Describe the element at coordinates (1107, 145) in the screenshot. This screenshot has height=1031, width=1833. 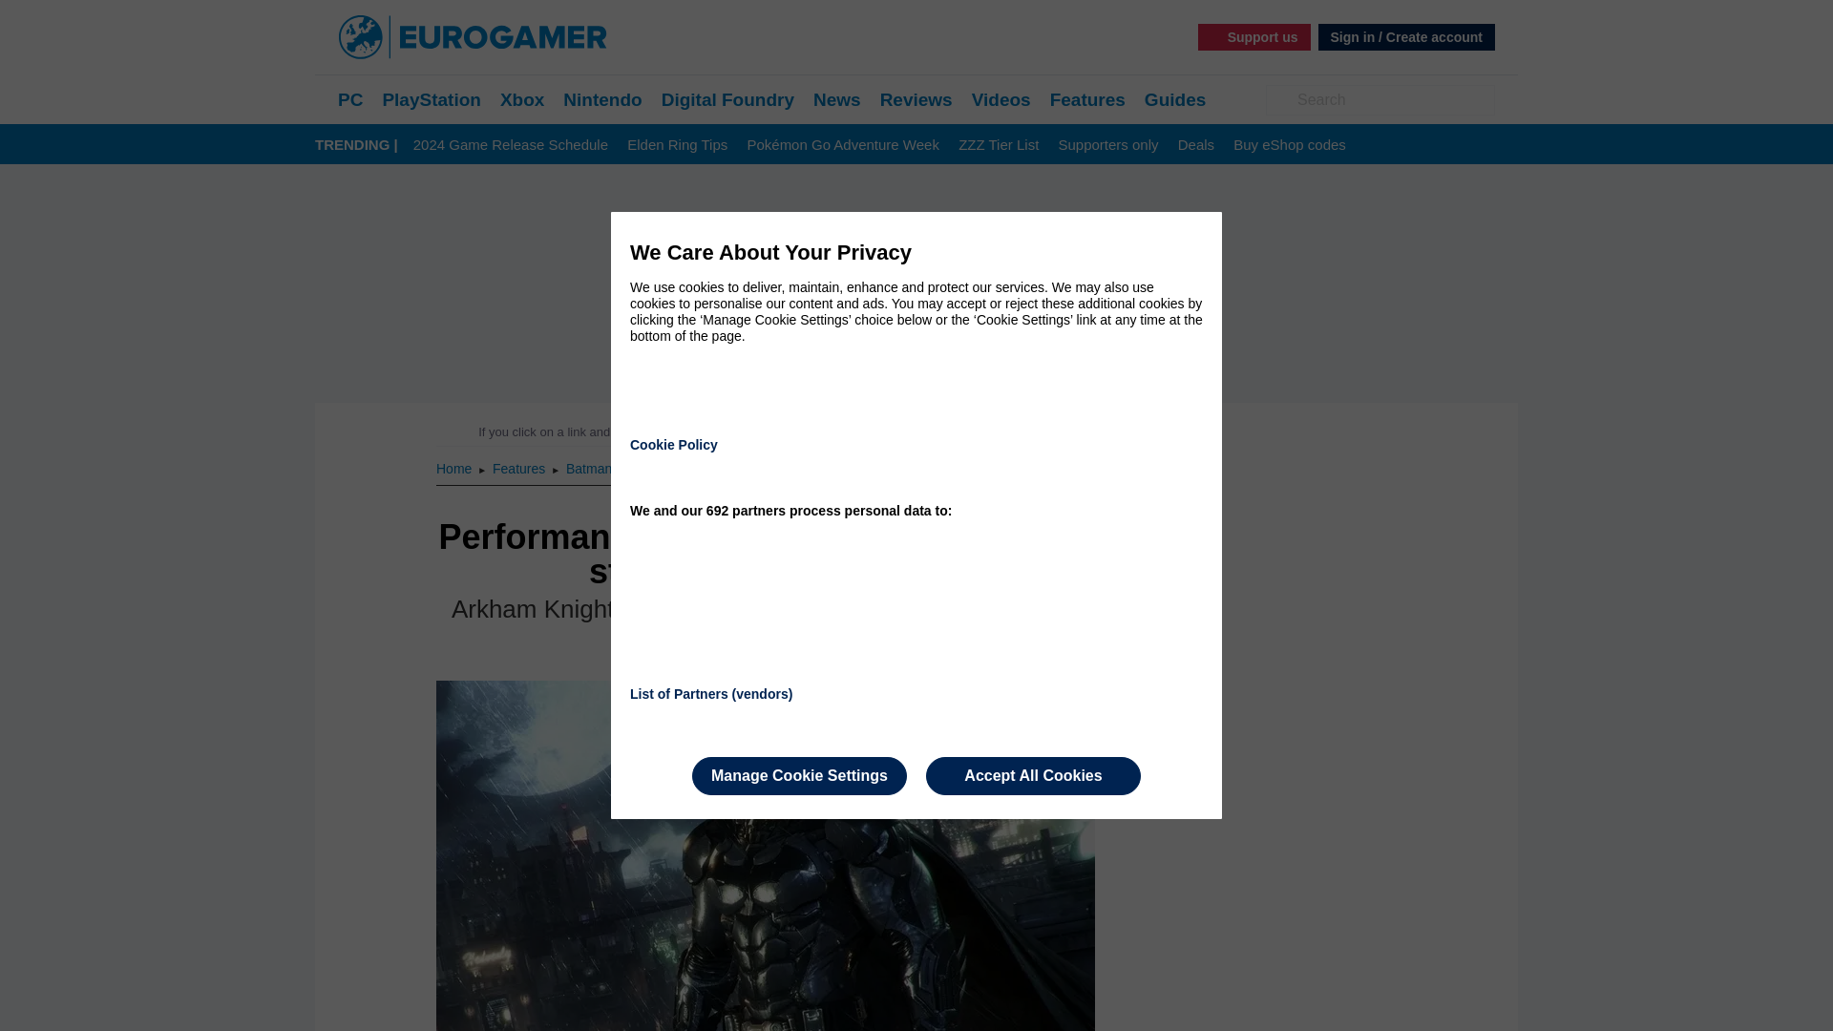
I see `Supporters only` at that location.